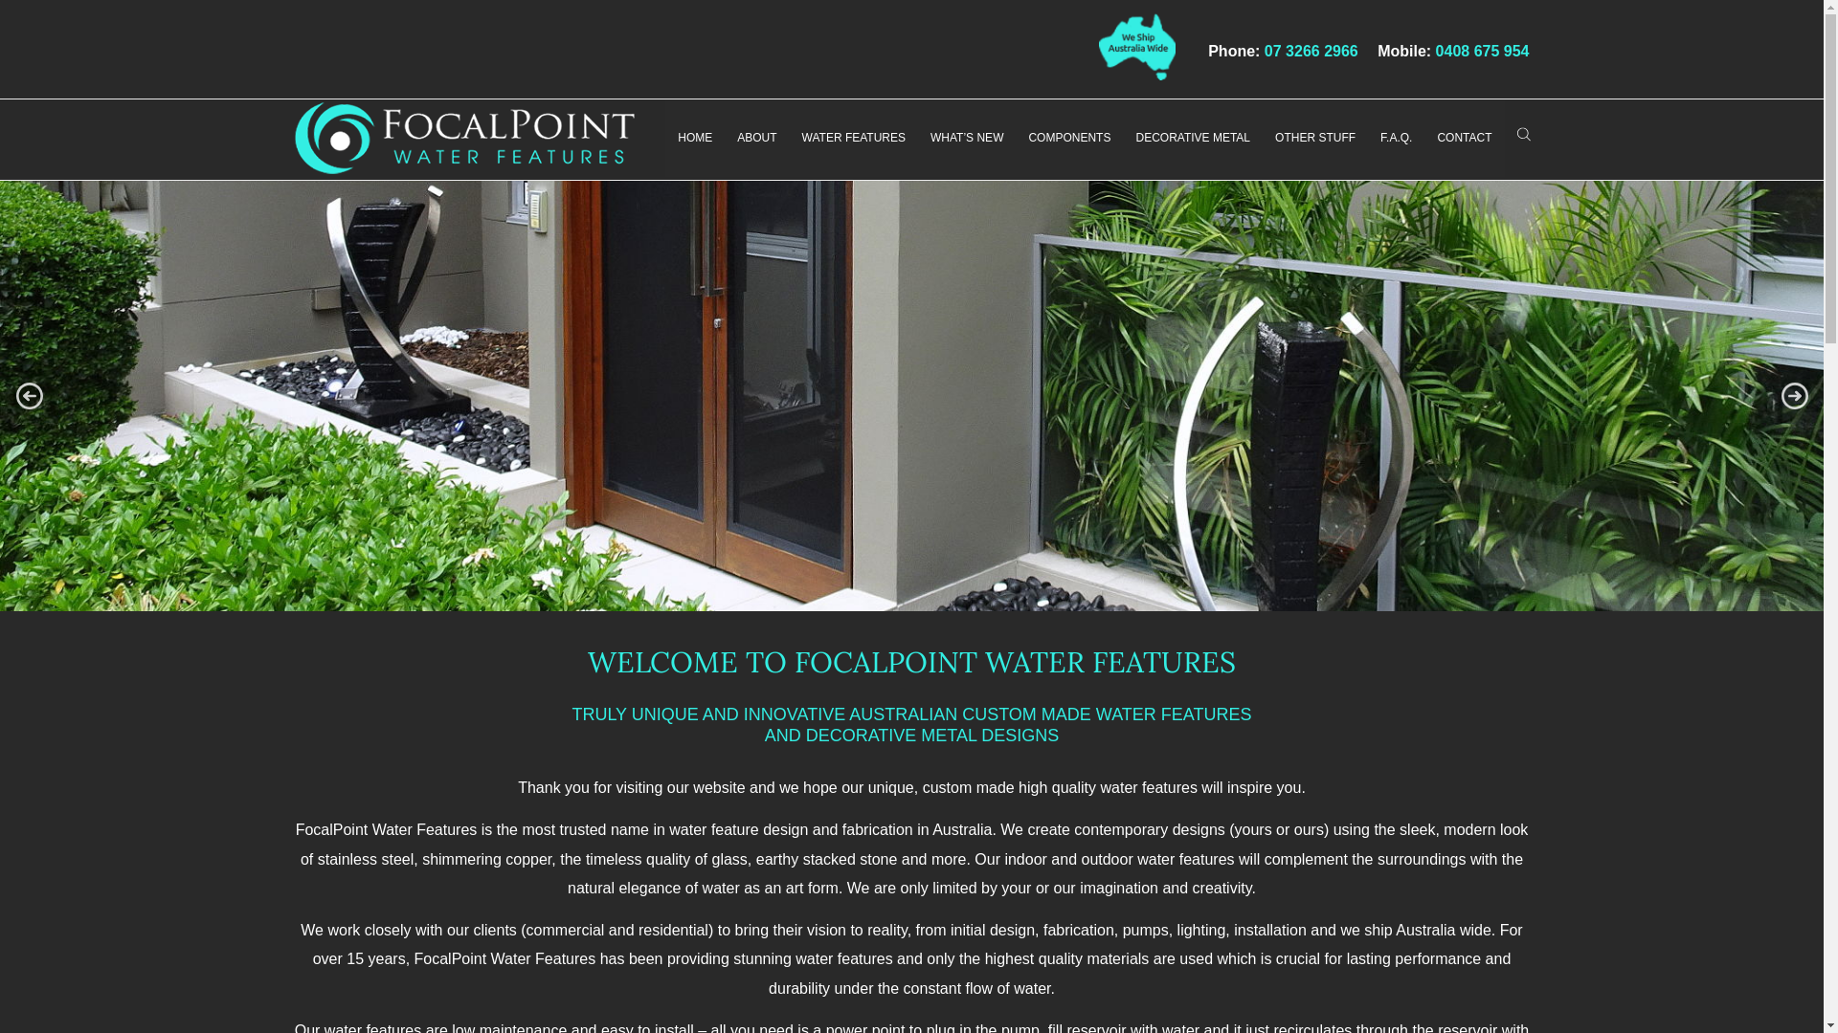 This screenshot has height=1033, width=1838. Describe the element at coordinates (1069, 136) in the screenshot. I see `COMPONENTS` at that location.